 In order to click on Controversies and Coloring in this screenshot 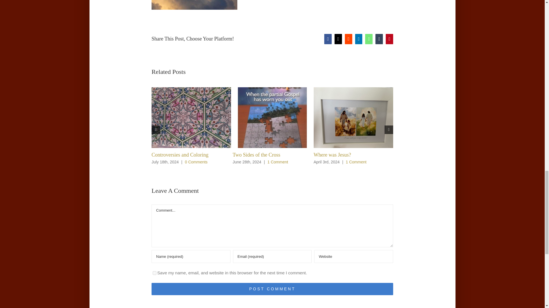, I will do `click(180, 155)`.